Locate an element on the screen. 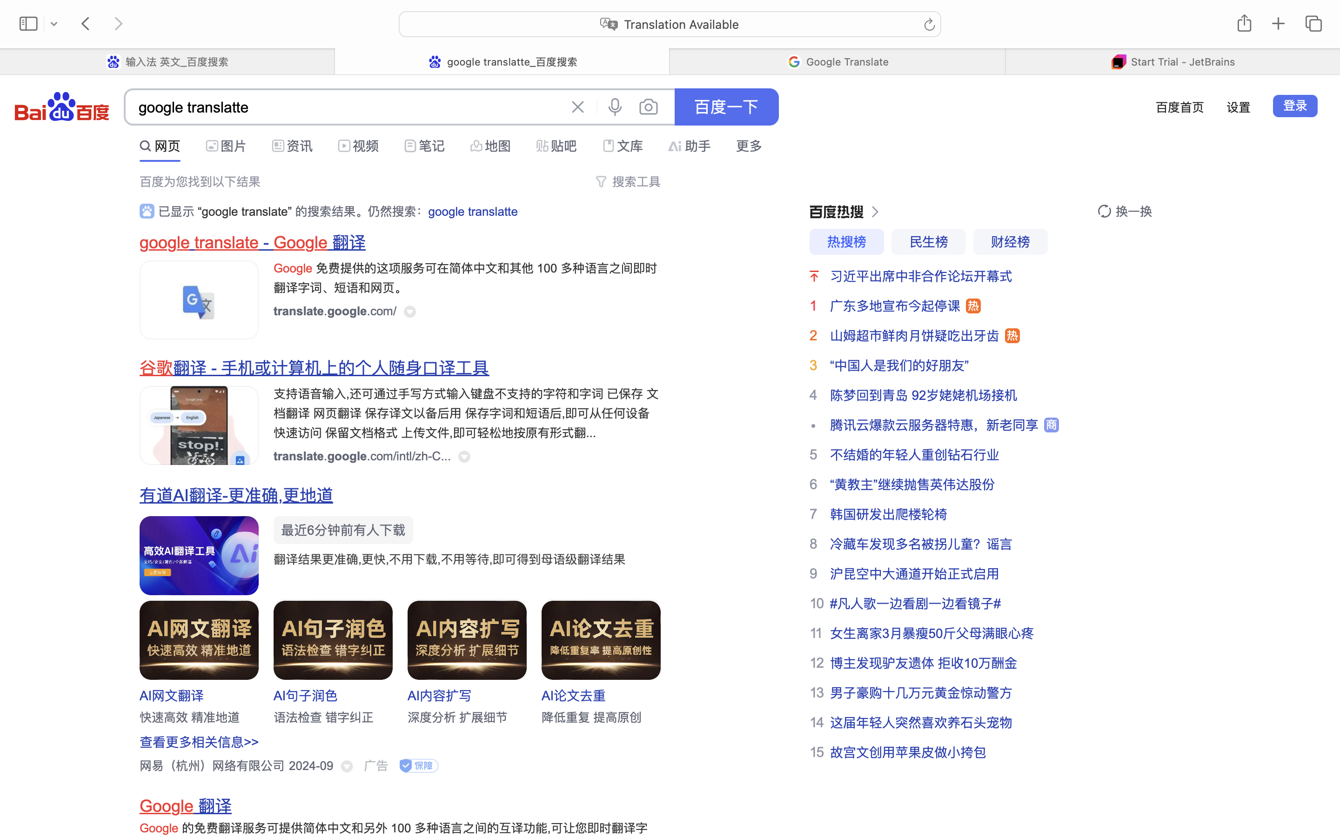 Image resolution: width=1340 pixels, height=837 pixels. 支持语音输入,还可通过手写方式输入键盘不支持的字符和字词 已保存 文档翻译 网页翻译 保存译文以备后用 保存字词和短语后,即可从任何设备快速访问 保留文档格式 上传文件,即可轻松地按原有形式翻... is located at coordinates (466, 413).